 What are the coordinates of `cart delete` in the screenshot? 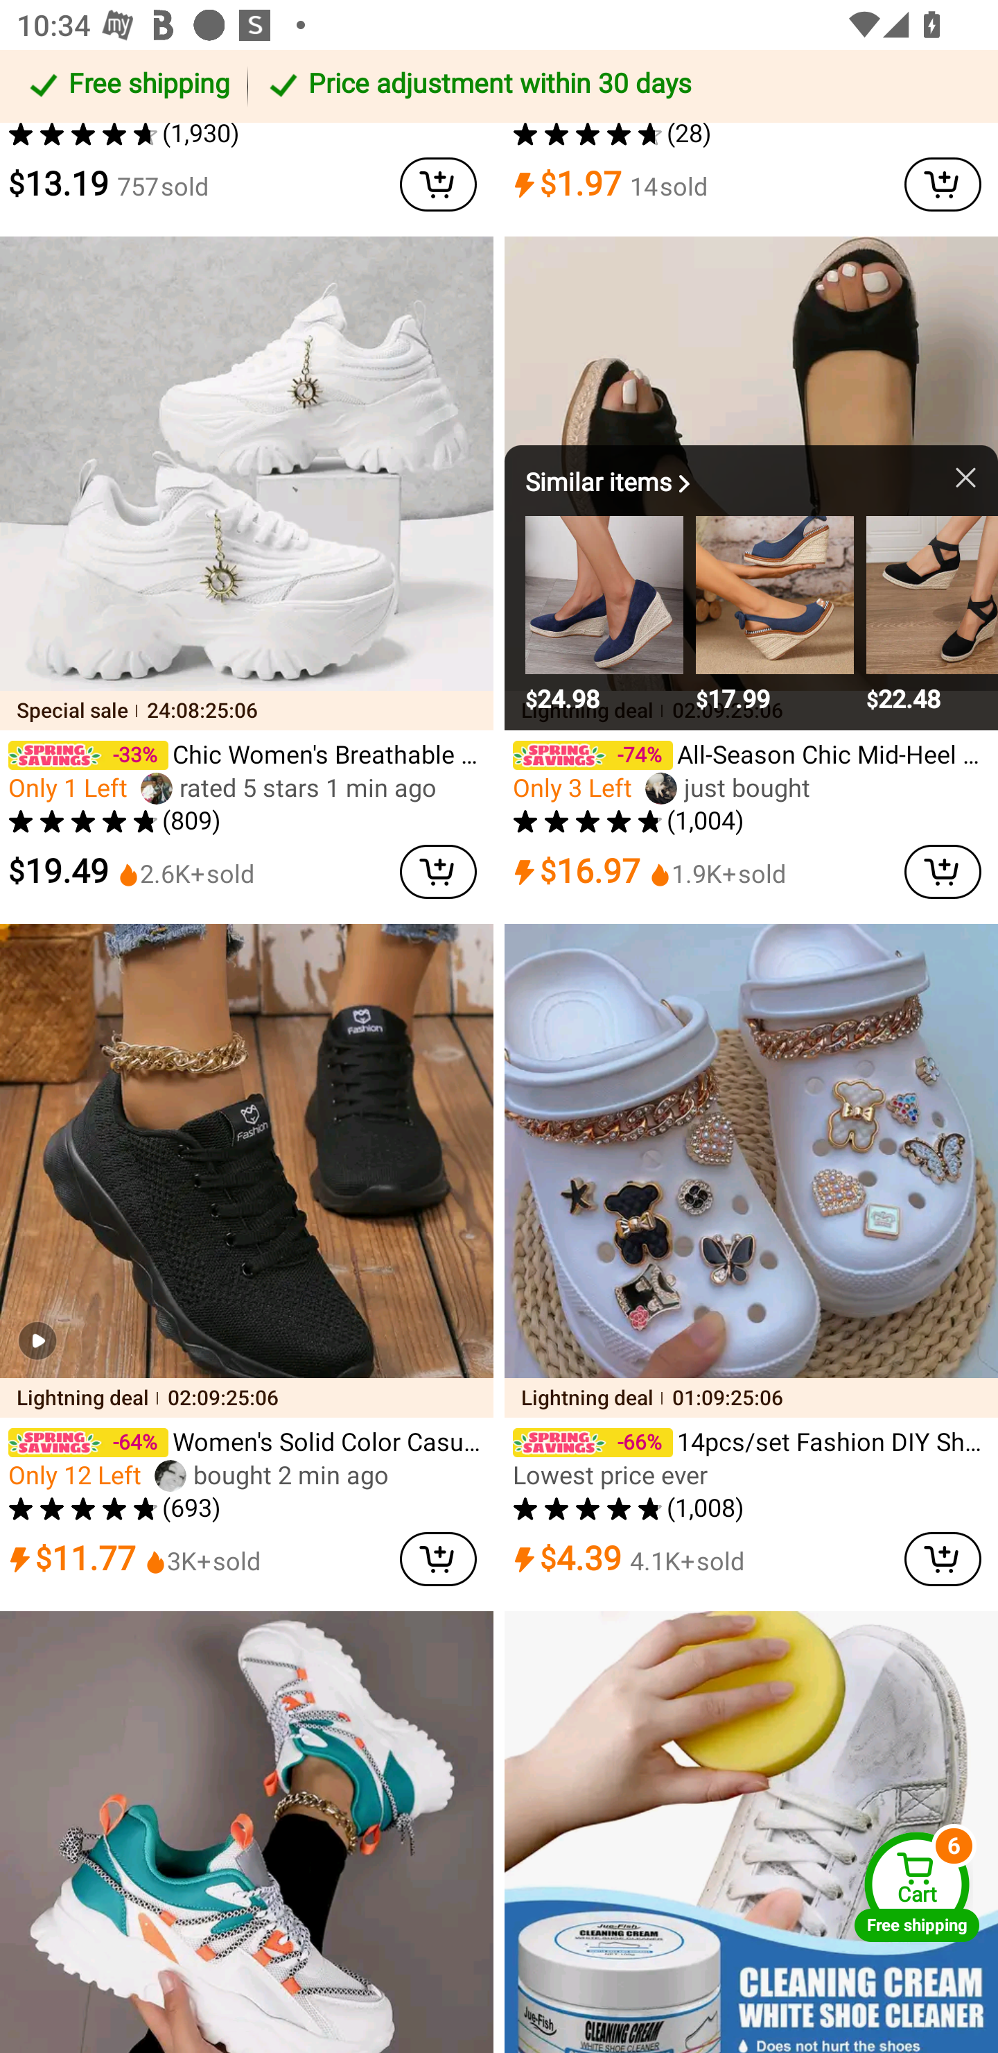 It's located at (438, 1559).